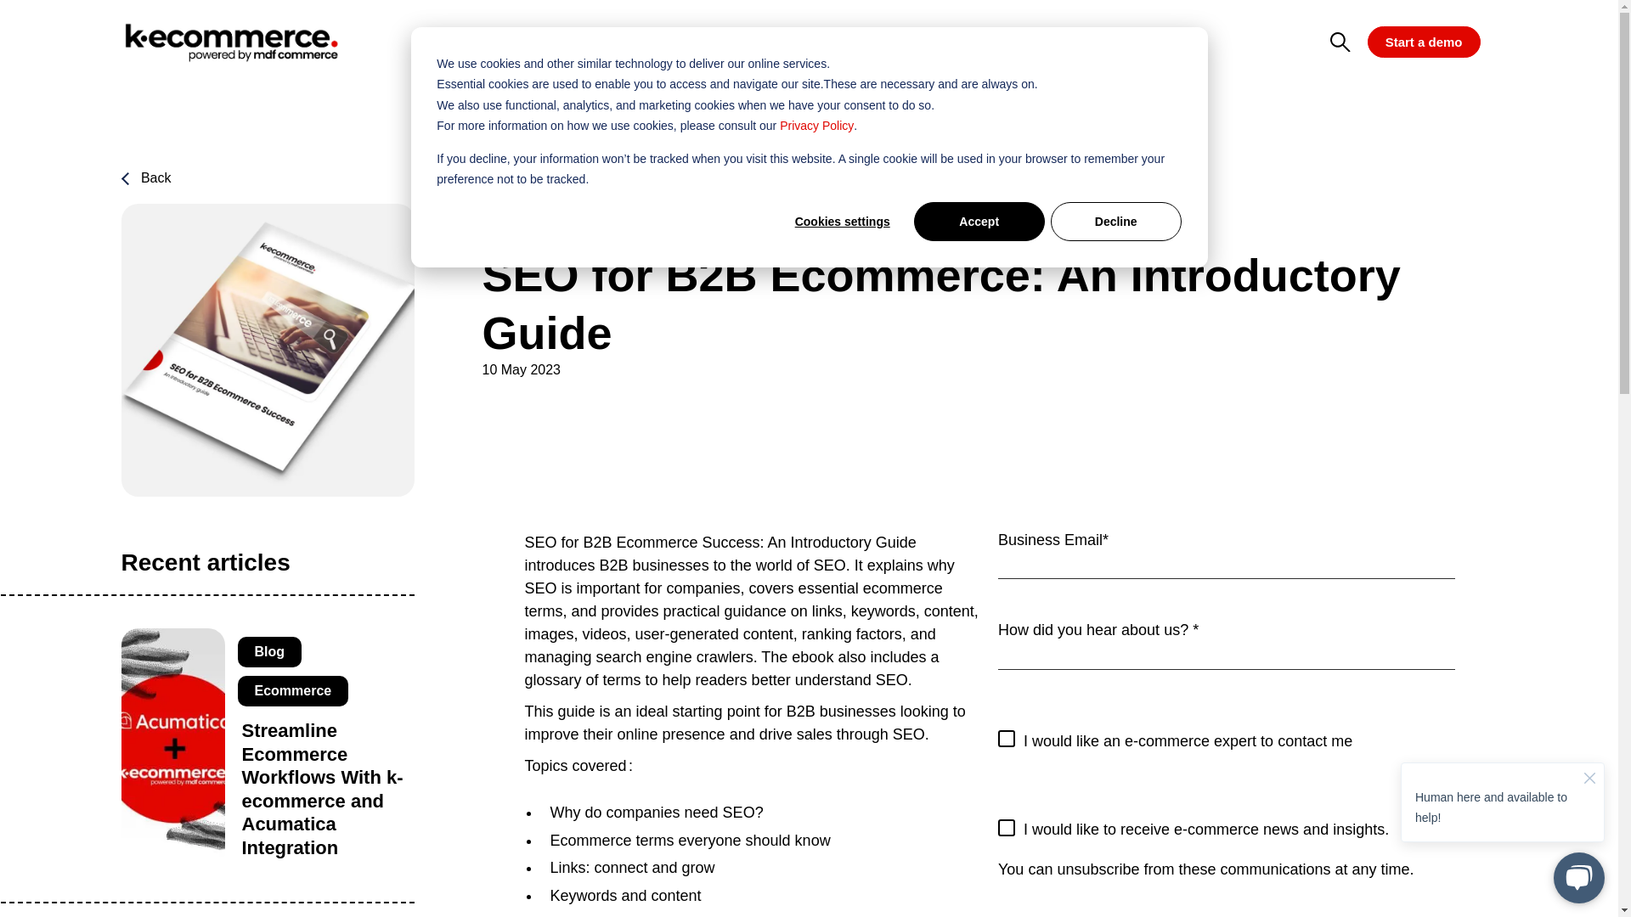 This screenshot has height=917, width=1631. I want to click on Partners, so click(883, 42).